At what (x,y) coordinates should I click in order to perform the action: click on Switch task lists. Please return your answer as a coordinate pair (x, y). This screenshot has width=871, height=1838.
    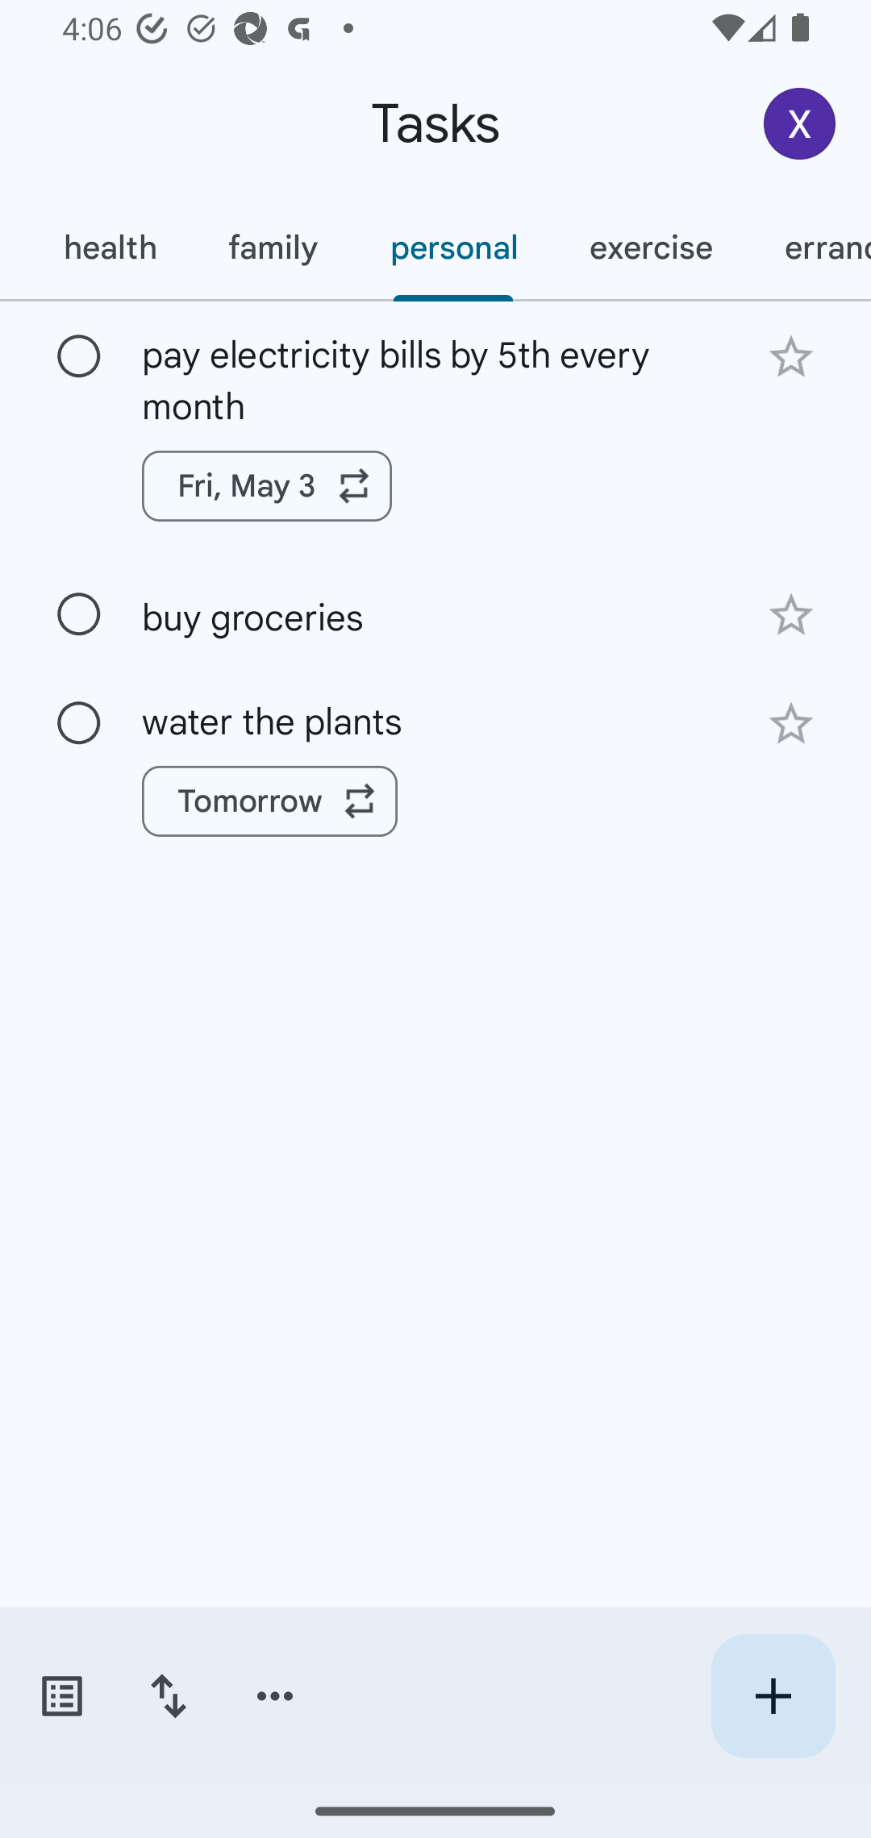
    Looking at the image, I should click on (61, 1696).